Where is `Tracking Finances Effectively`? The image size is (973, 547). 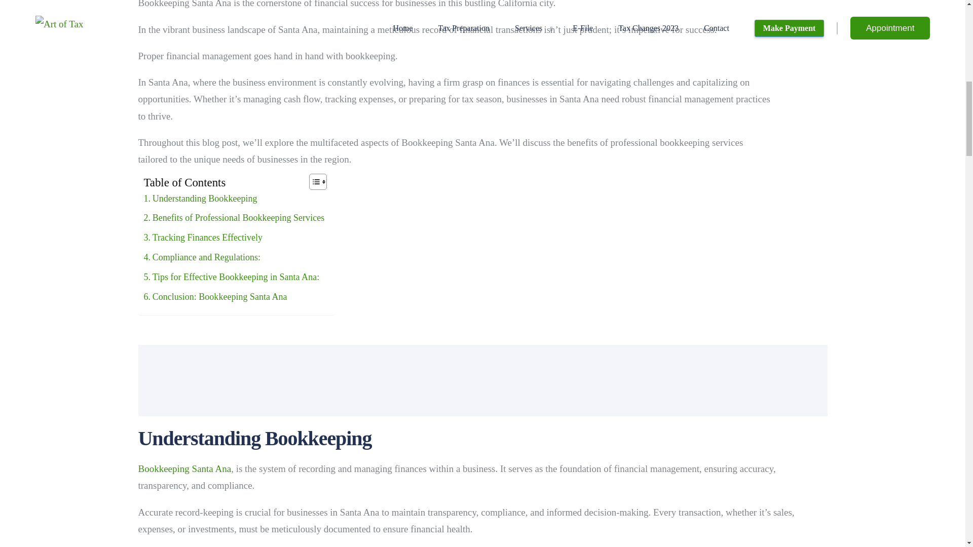
Tracking Finances Effectively is located at coordinates (203, 240).